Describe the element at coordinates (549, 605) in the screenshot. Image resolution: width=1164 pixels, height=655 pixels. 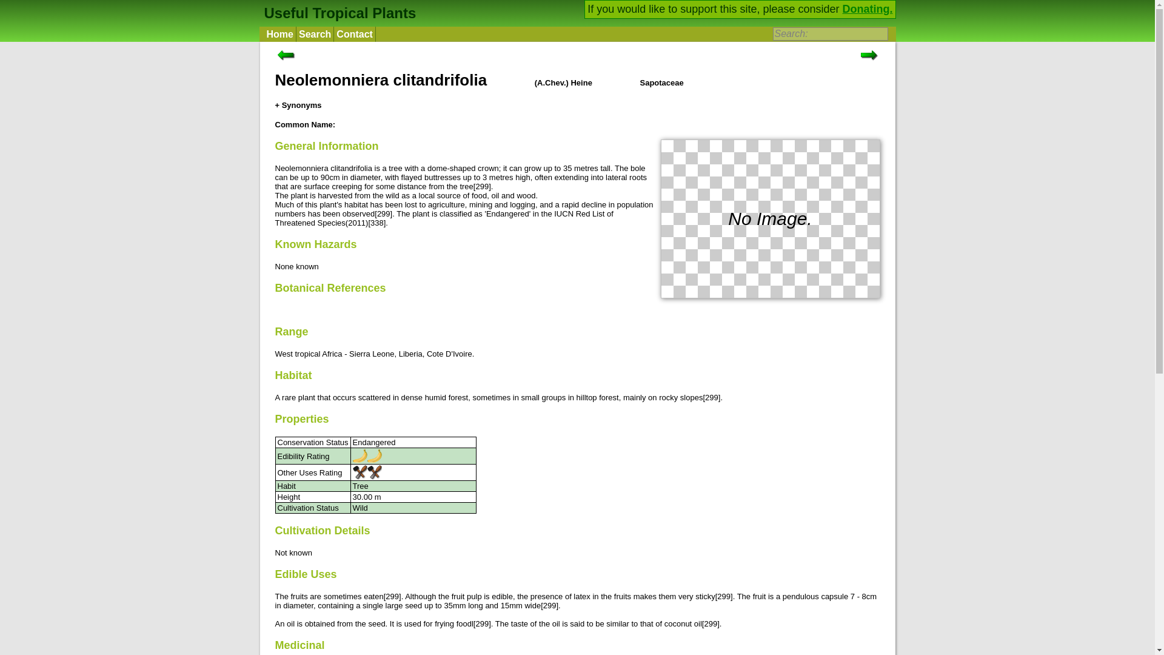
I see `299` at that location.